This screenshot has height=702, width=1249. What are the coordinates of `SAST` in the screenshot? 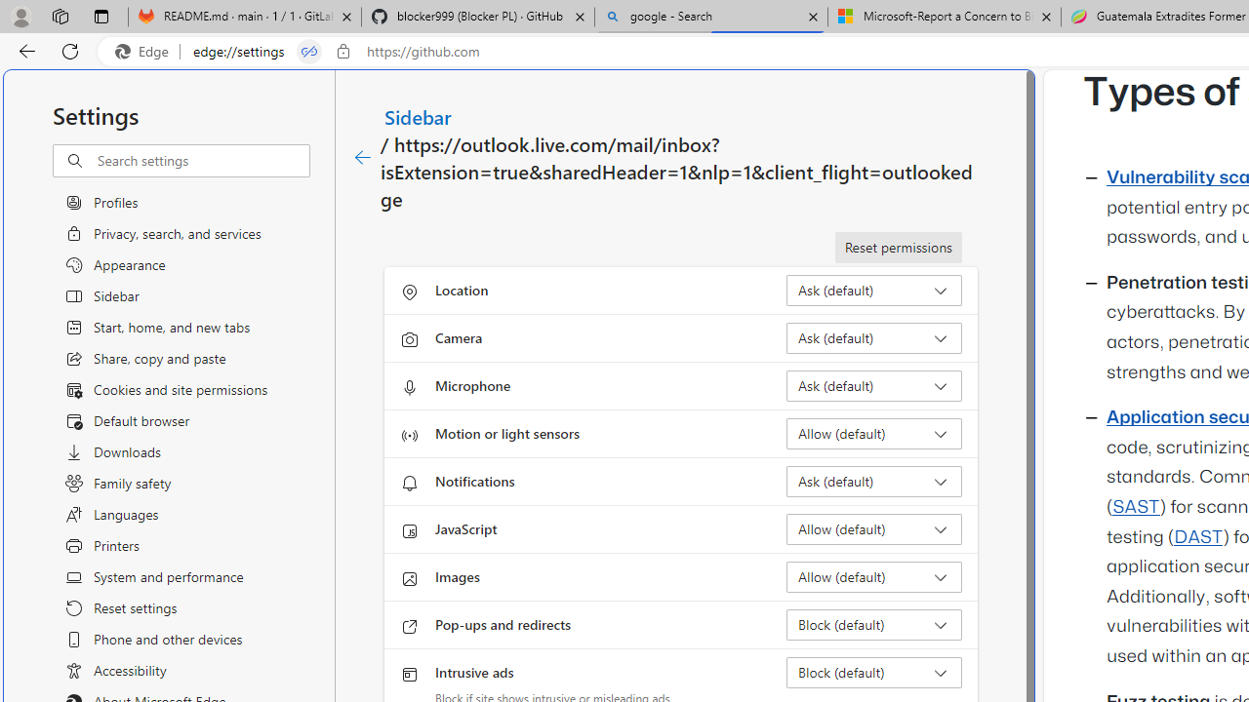 It's located at (1136, 507).